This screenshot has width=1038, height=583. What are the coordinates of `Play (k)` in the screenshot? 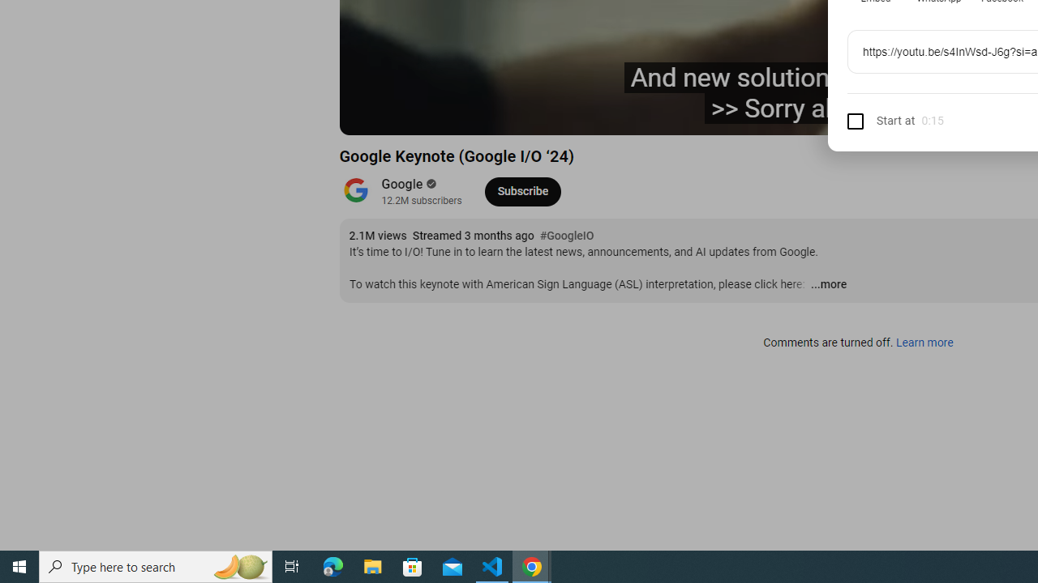 It's located at (407, 115).